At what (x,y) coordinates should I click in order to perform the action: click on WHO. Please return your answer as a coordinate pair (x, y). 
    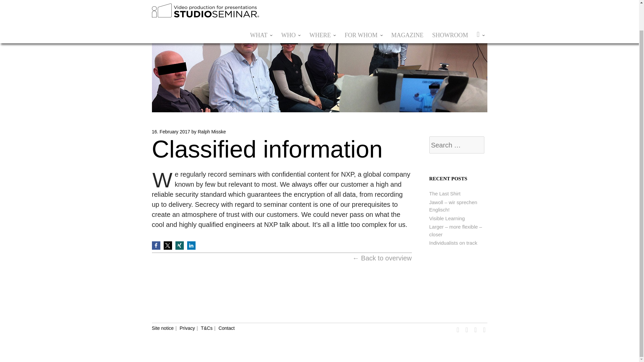
    Looking at the image, I should click on (290, 7).